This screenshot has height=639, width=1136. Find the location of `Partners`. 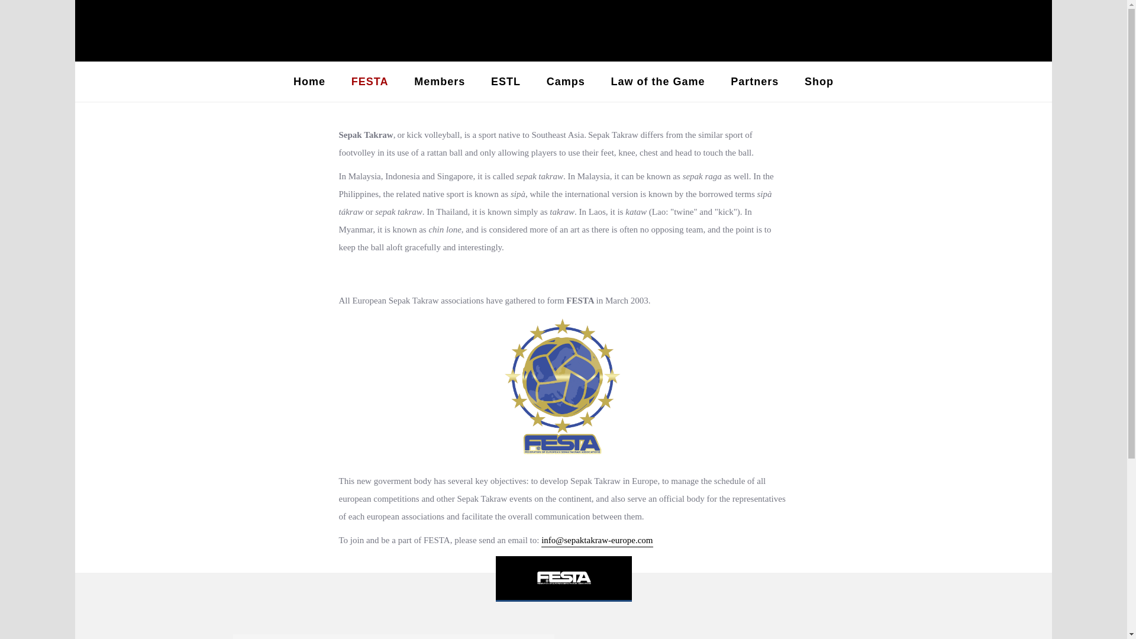

Partners is located at coordinates (755, 82).